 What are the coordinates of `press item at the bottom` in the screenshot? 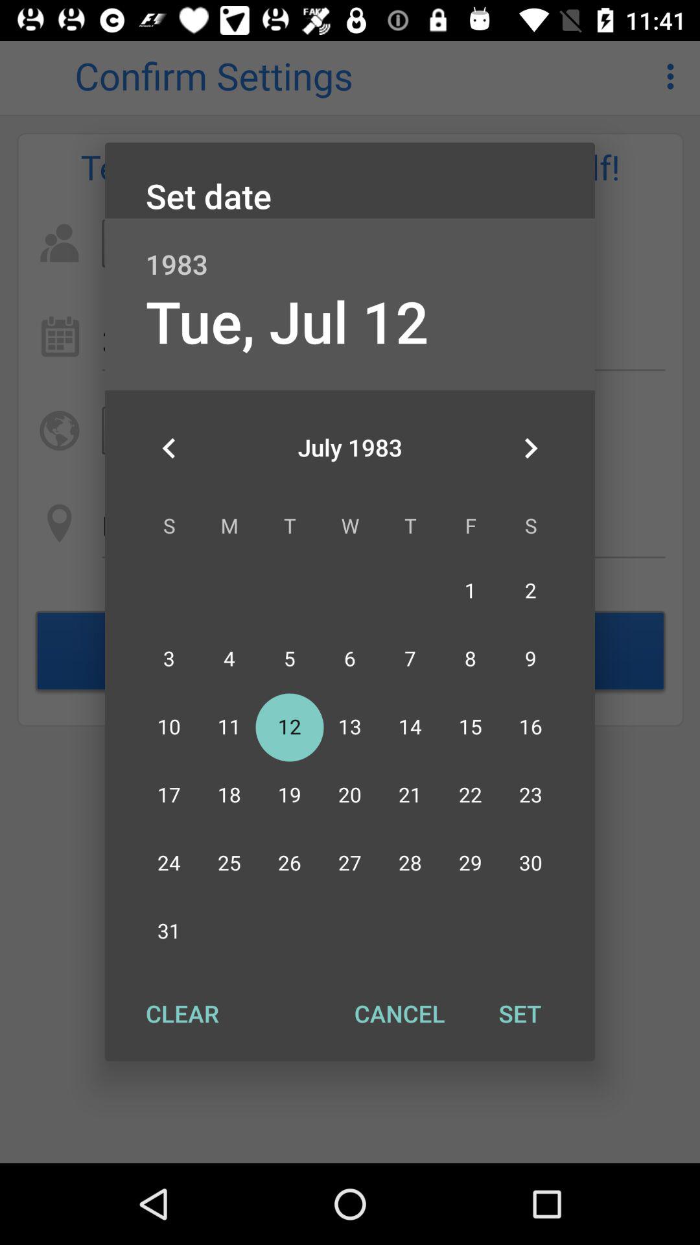 It's located at (399, 1014).